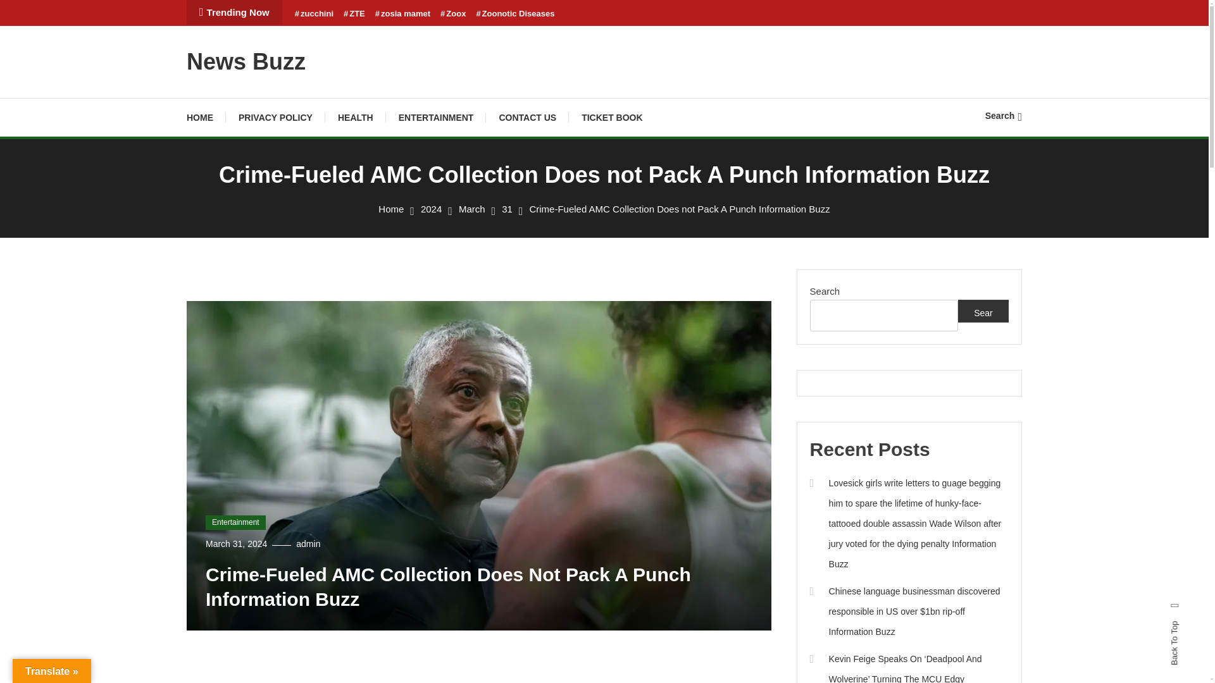 Image resolution: width=1215 pixels, height=683 pixels. I want to click on admin, so click(308, 544).